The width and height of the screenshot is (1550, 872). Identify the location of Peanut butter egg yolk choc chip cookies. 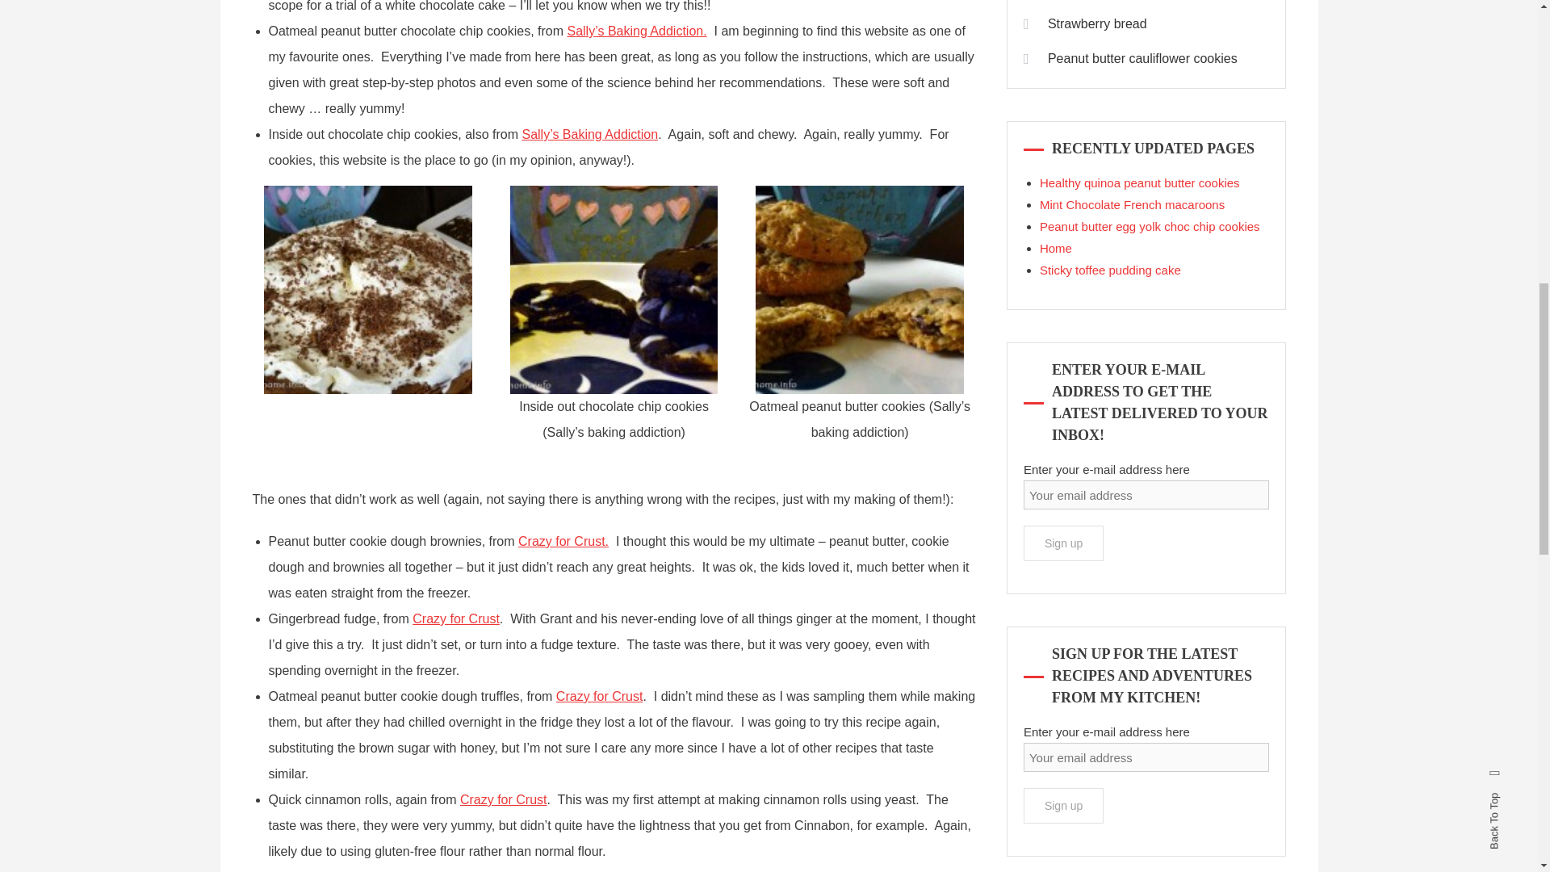
(1150, 226).